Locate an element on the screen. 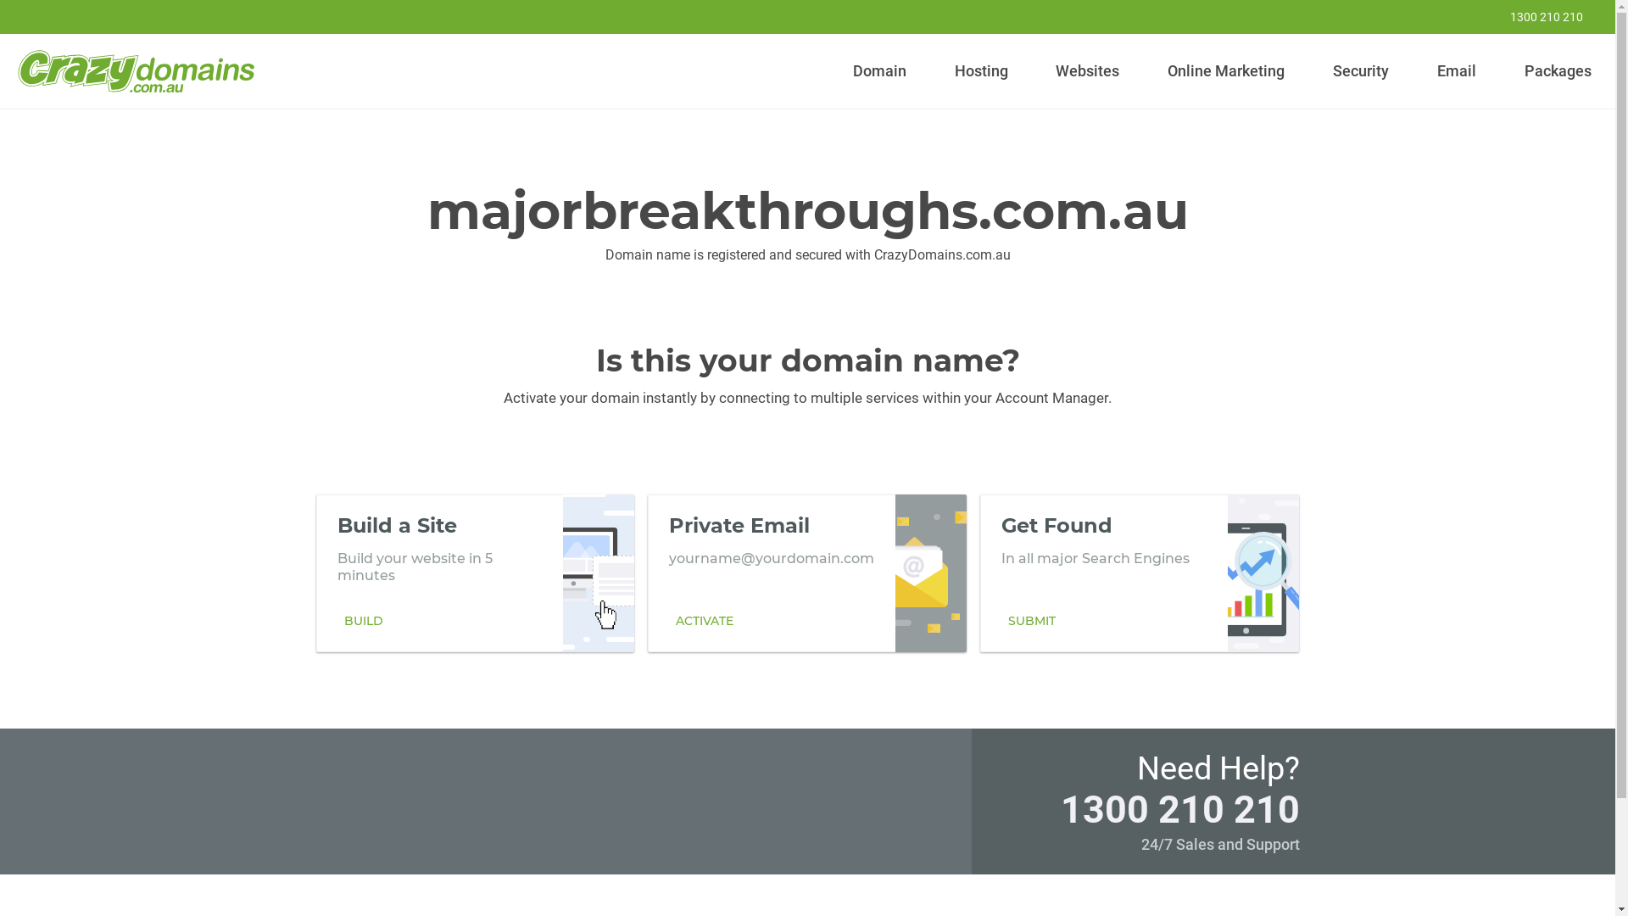 The height and width of the screenshot is (916, 1628). Security is located at coordinates (1362, 71).